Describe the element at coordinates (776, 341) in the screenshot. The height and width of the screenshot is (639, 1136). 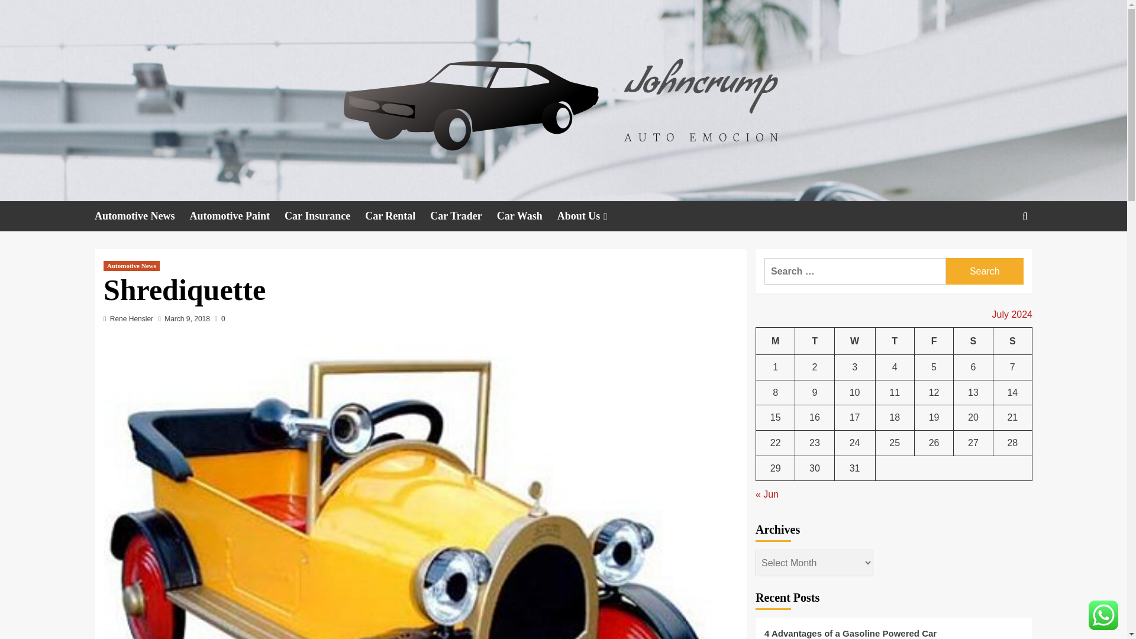
I see `Monday` at that location.